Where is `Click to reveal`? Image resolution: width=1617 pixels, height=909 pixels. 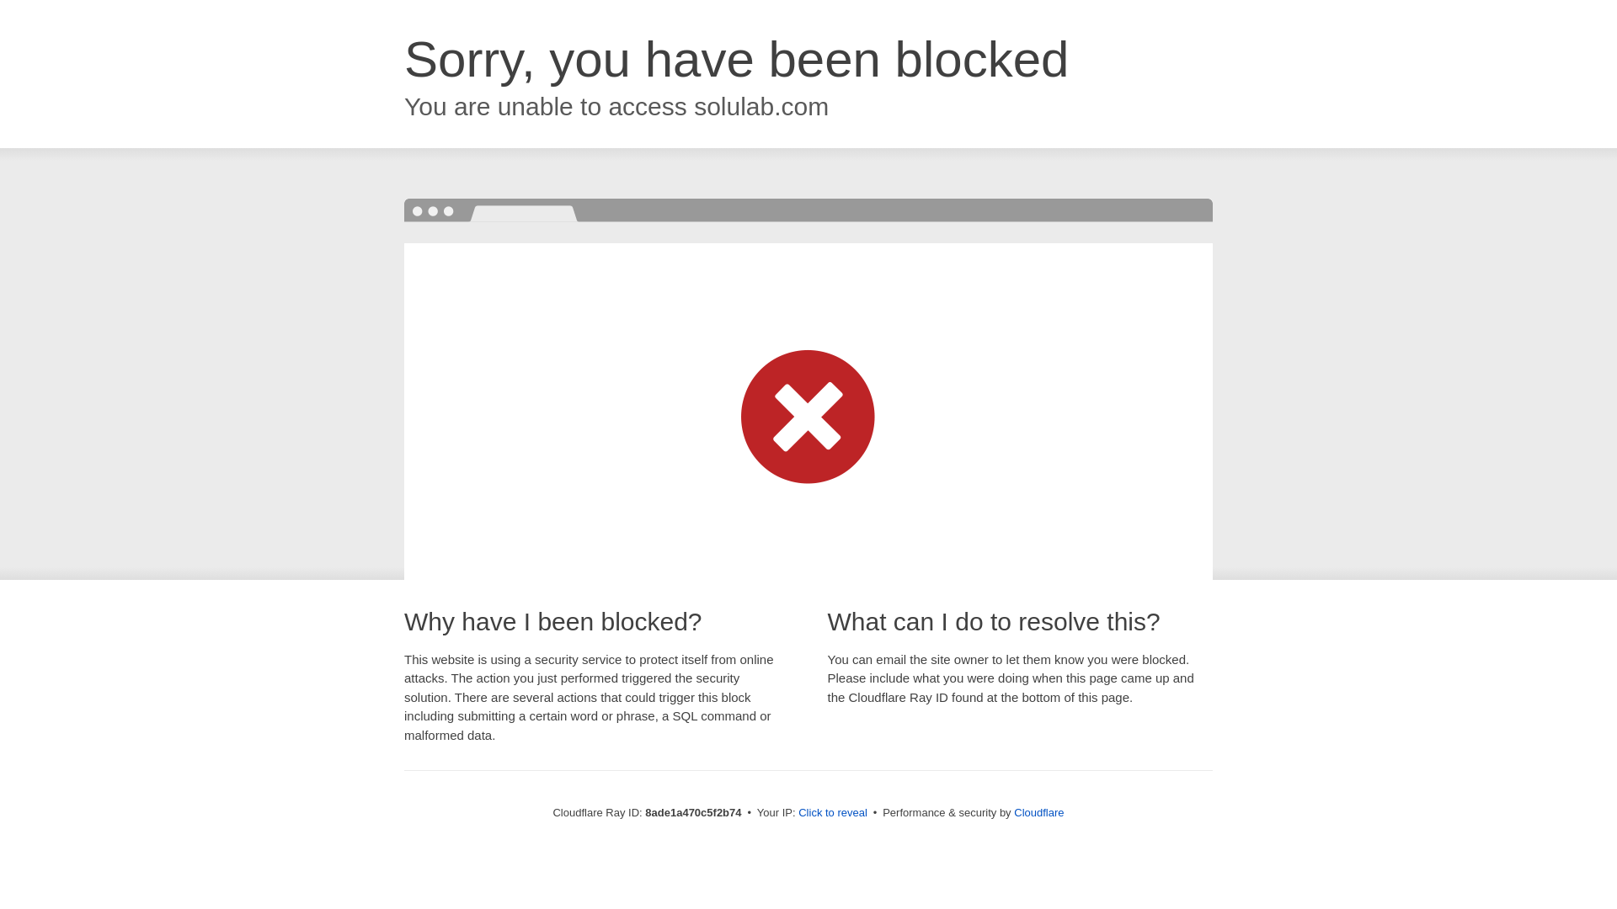 Click to reveal is located at coordinates (832, 813).